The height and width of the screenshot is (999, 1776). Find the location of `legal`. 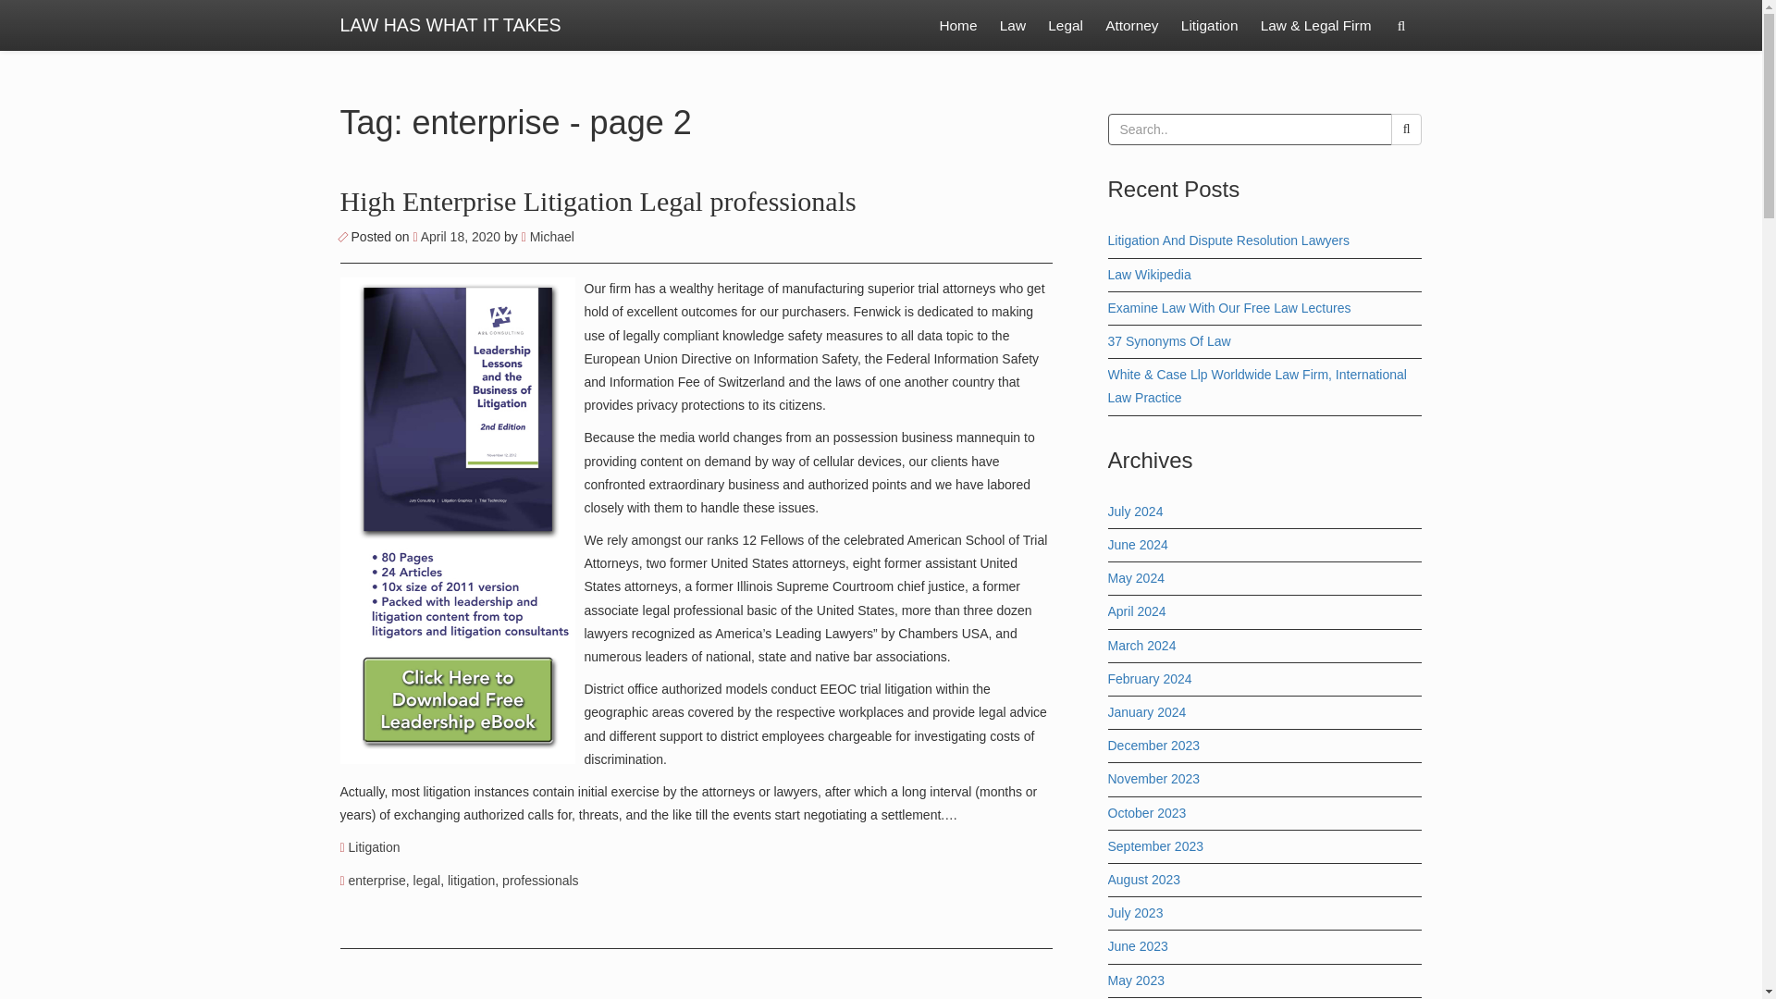

legal is located at coordinates (427, 881).